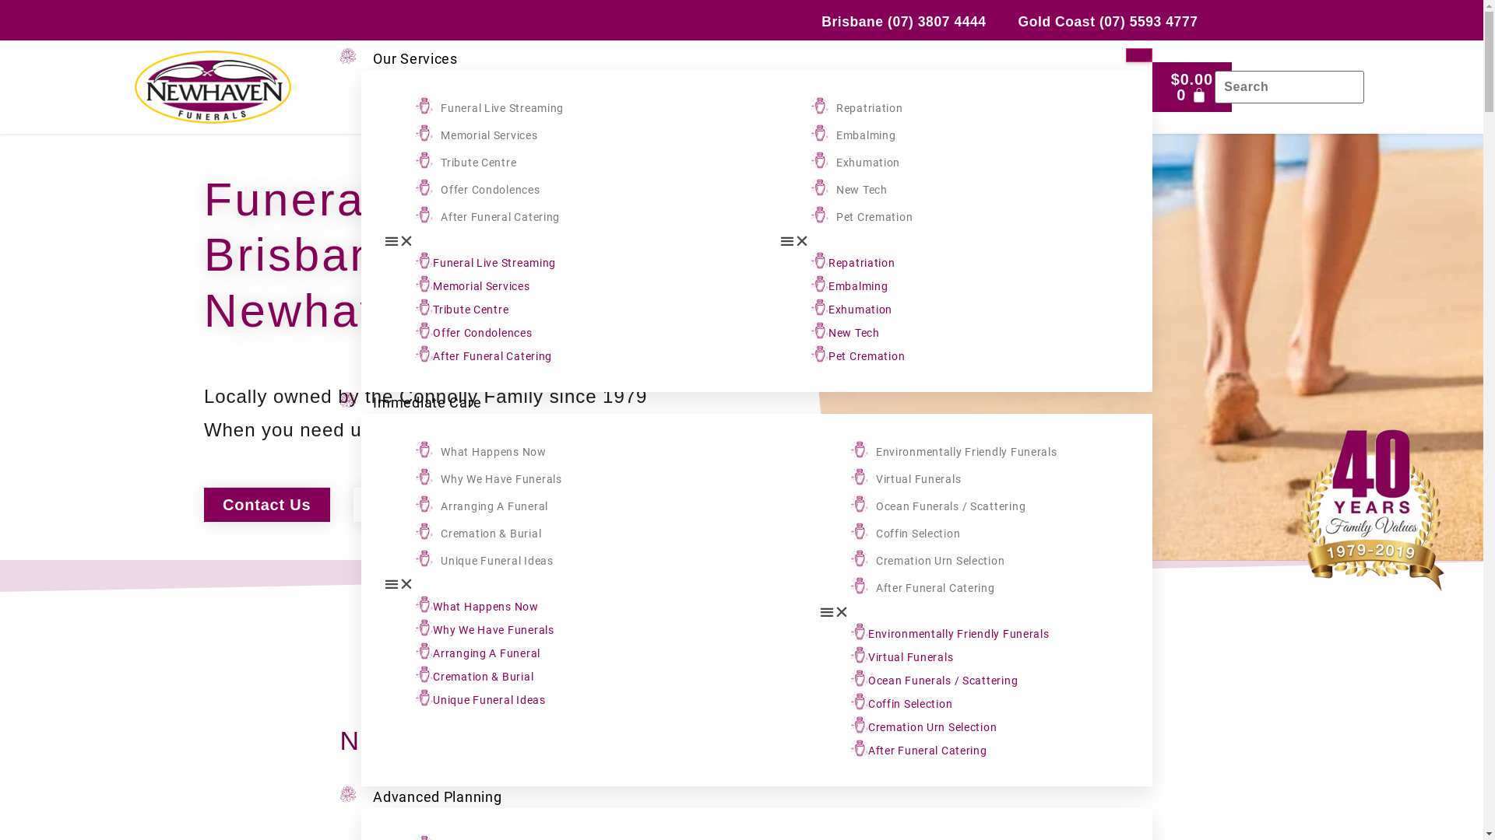 The height and width of the screenshot is (840, 1495). I want to click on Pet Cremation, so click(874, 218).